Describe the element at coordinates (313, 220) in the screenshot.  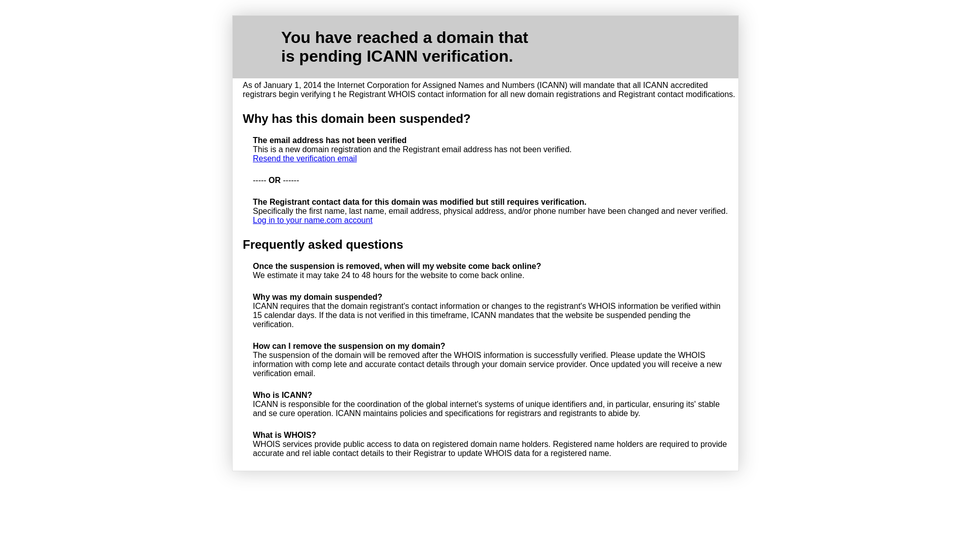
I see `Log in to your name.com account` at that location.